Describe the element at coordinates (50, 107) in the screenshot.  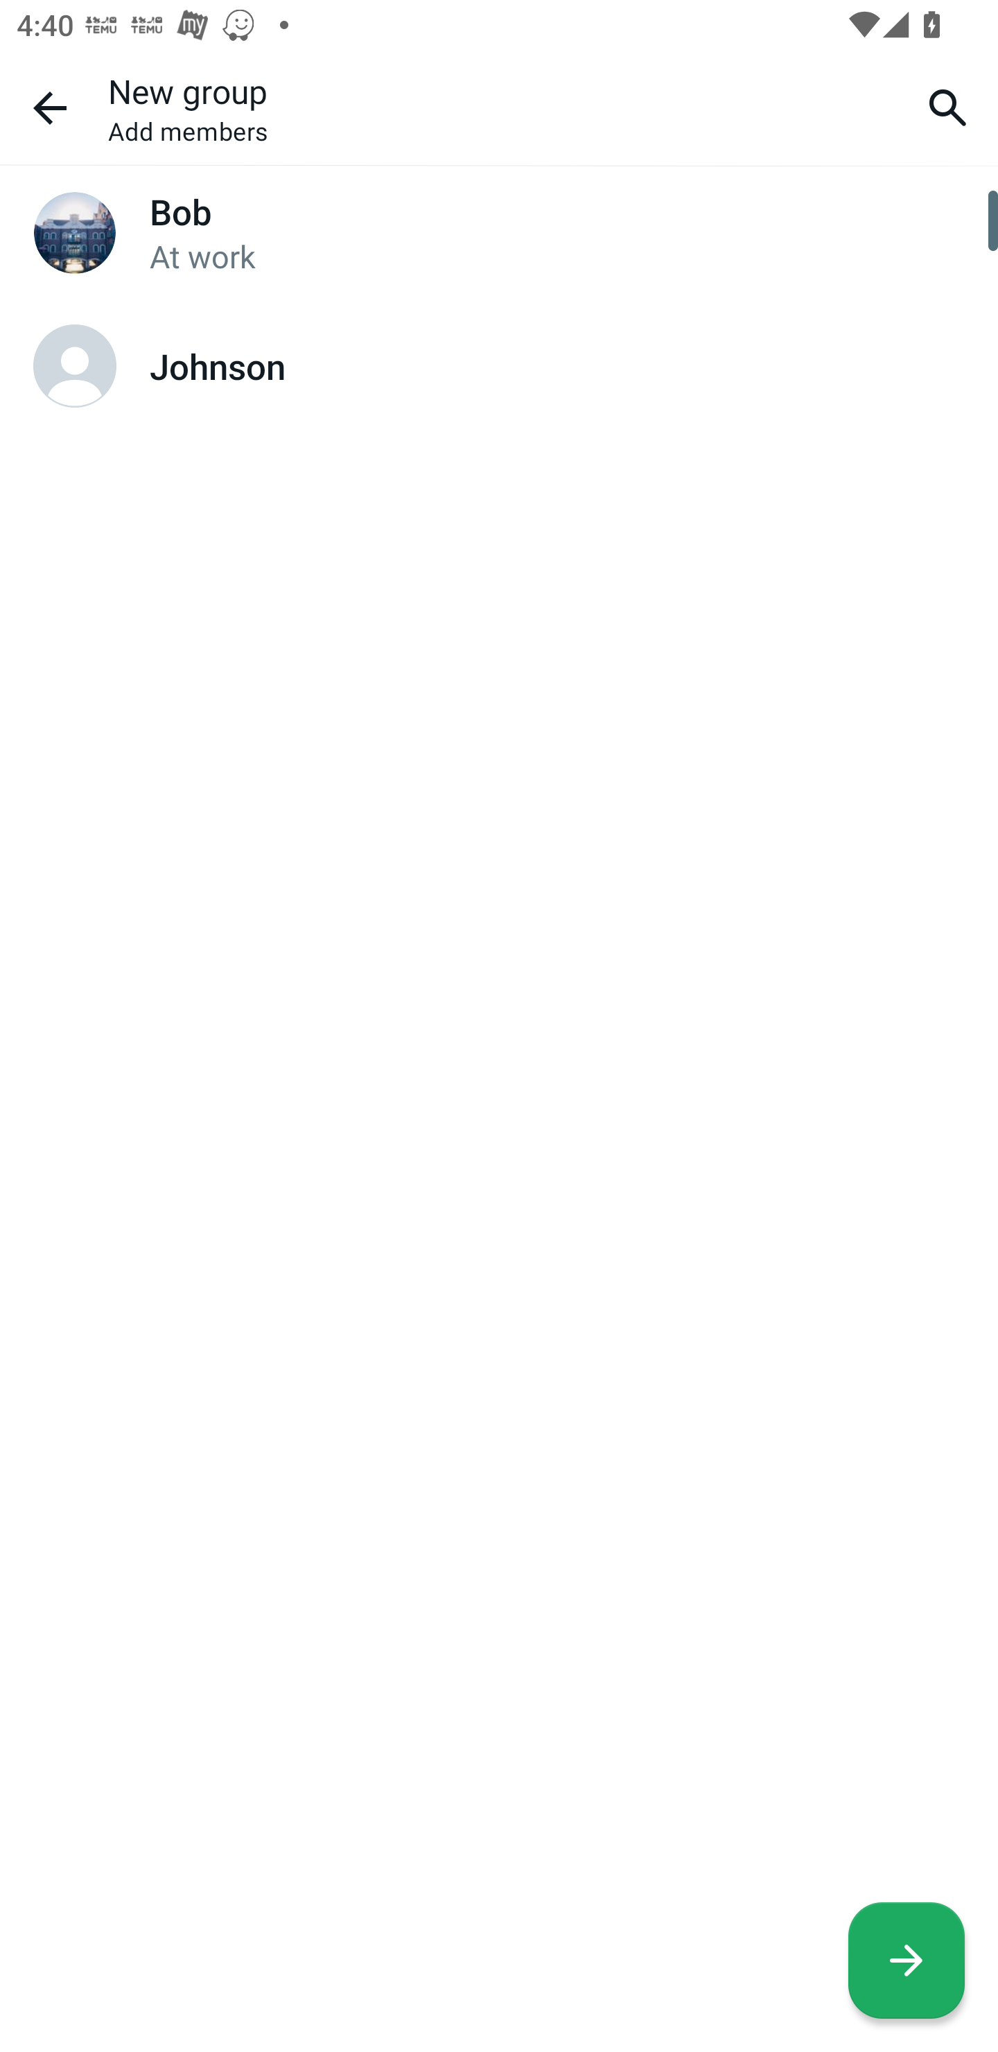
I see `Navigate up` at that location.